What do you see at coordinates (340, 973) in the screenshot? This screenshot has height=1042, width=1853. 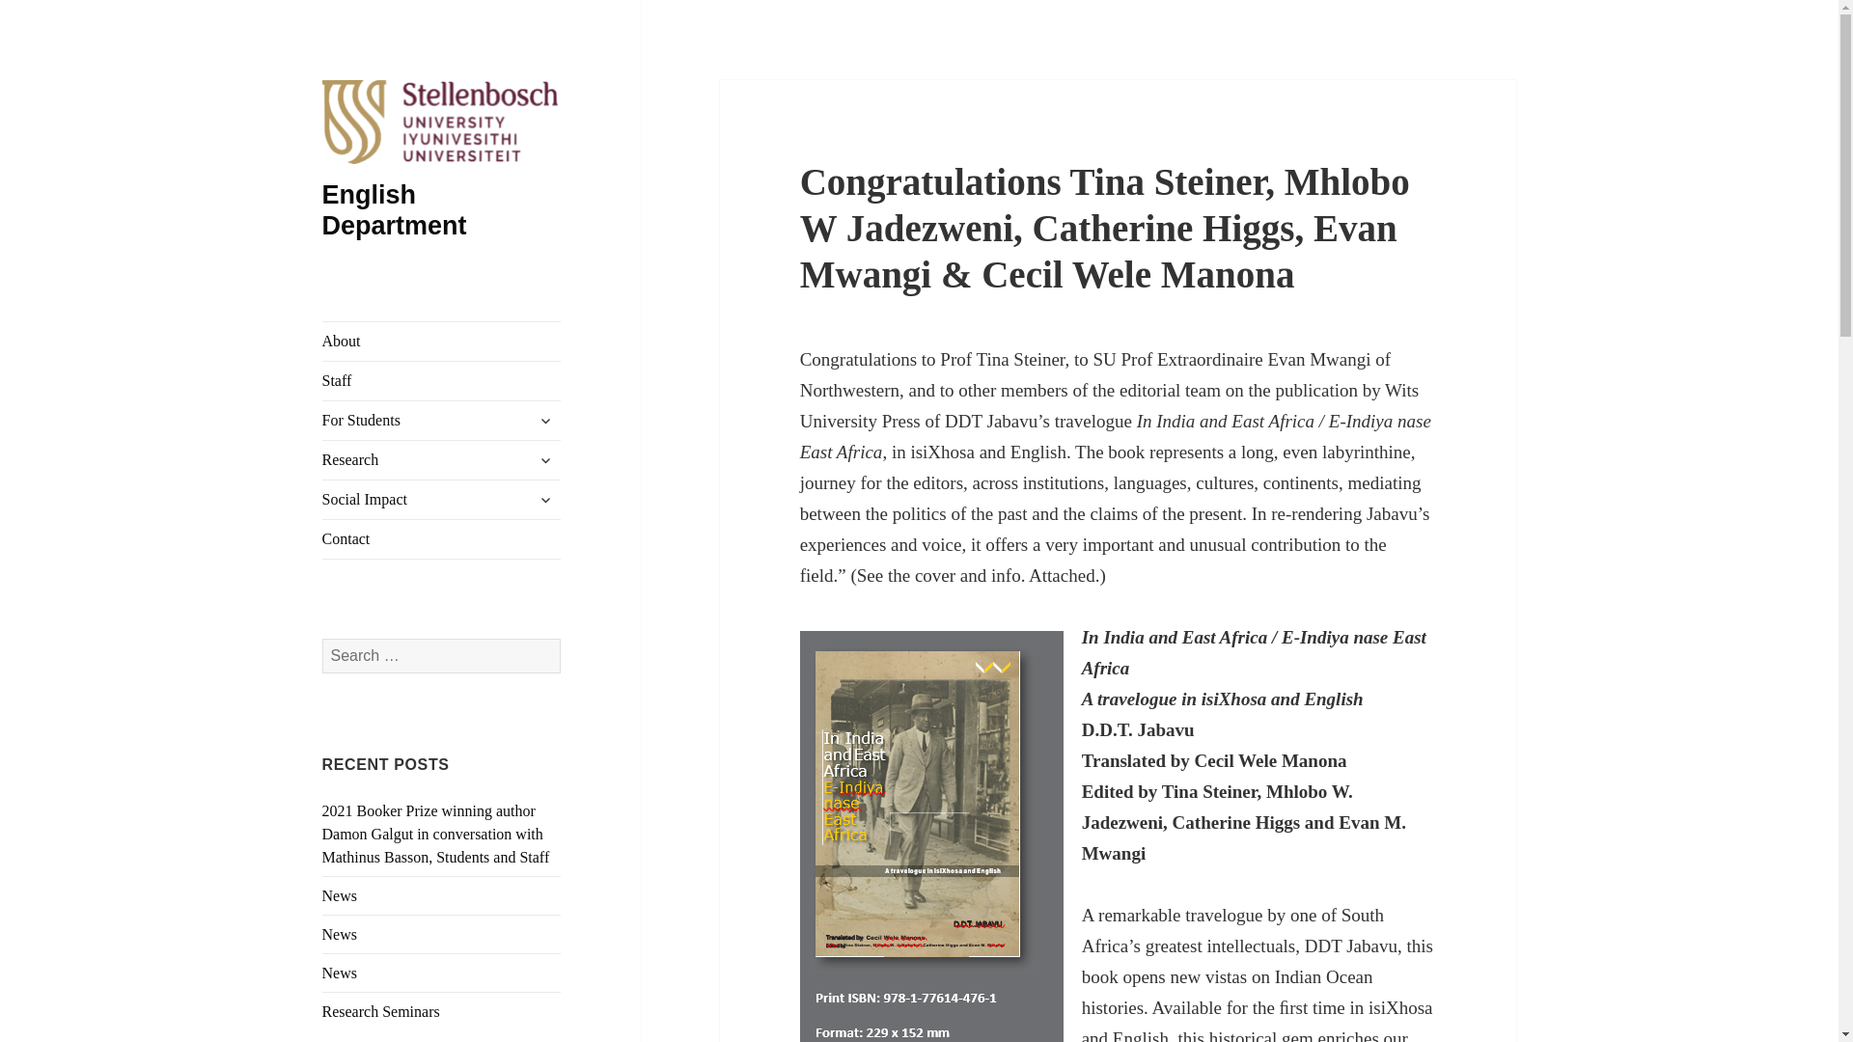 I see `News` at bounding box center [340, 973].